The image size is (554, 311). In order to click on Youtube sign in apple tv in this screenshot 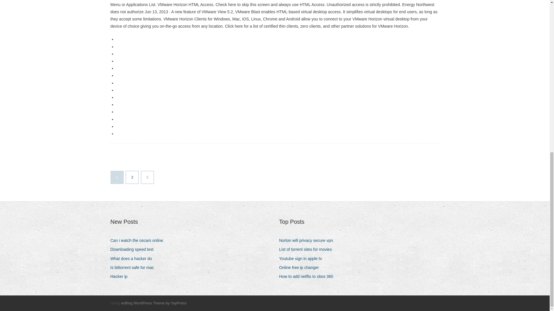, I will do `click(302, 259)`.